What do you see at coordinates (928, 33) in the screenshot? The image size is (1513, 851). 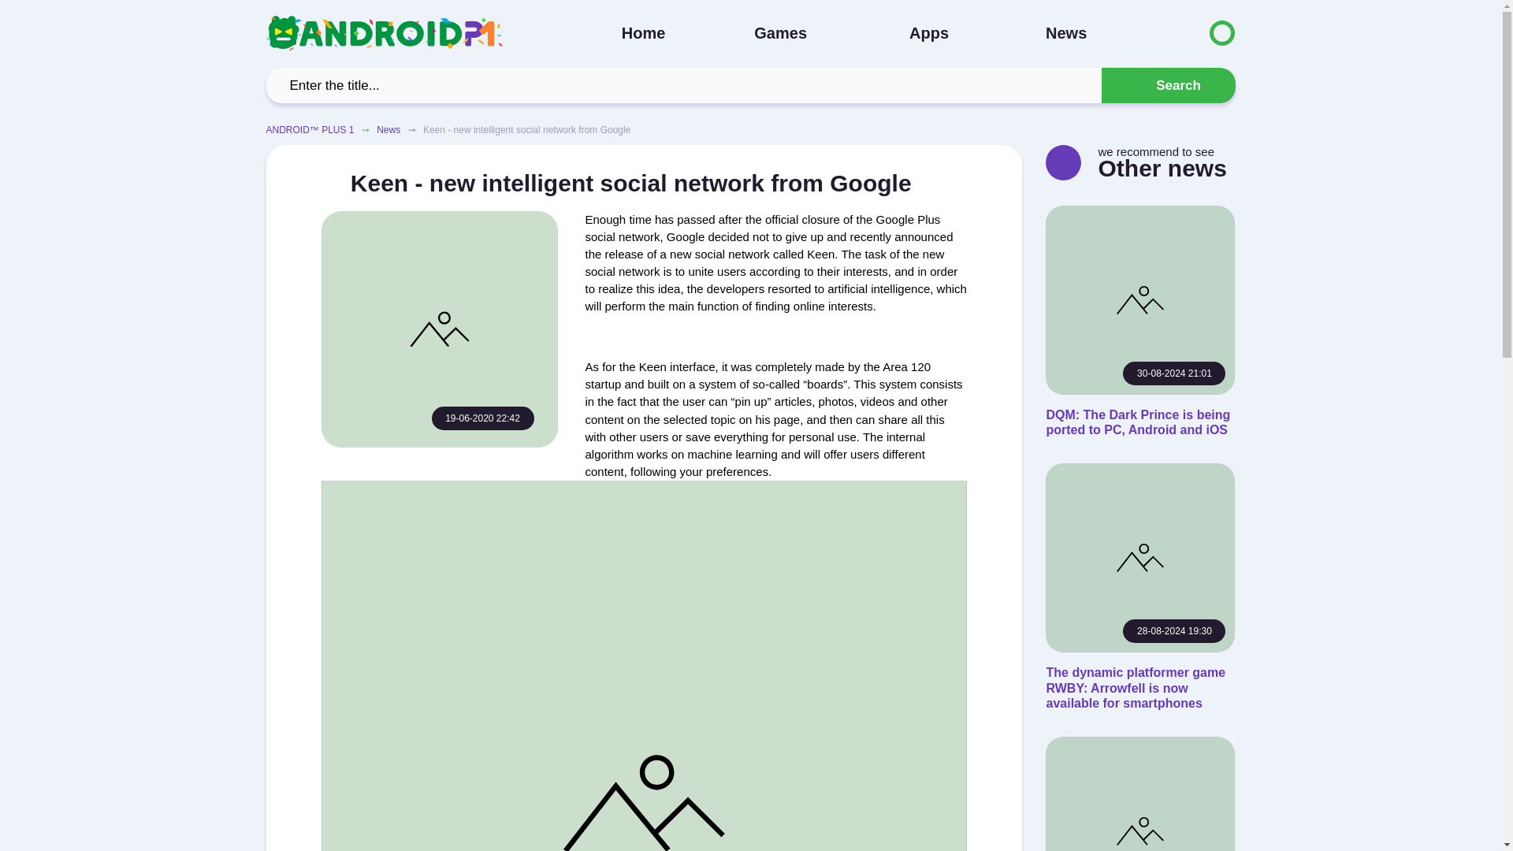 I see `Apps` at bounding box center [928, 33].